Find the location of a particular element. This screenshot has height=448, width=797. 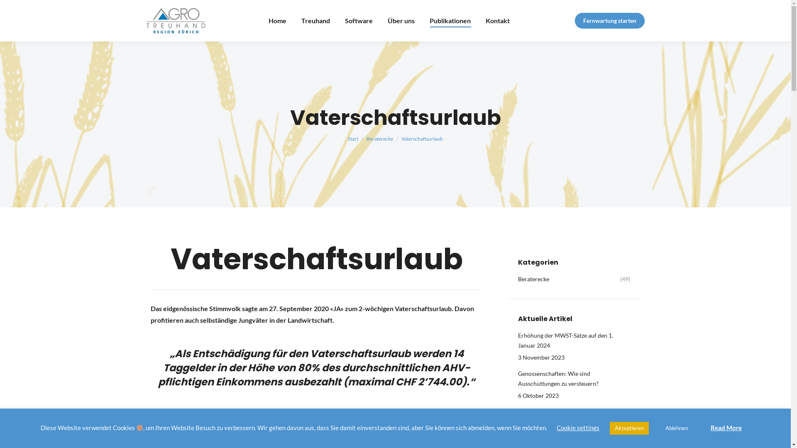

Cookie settings is located at coordinates (578, 428).